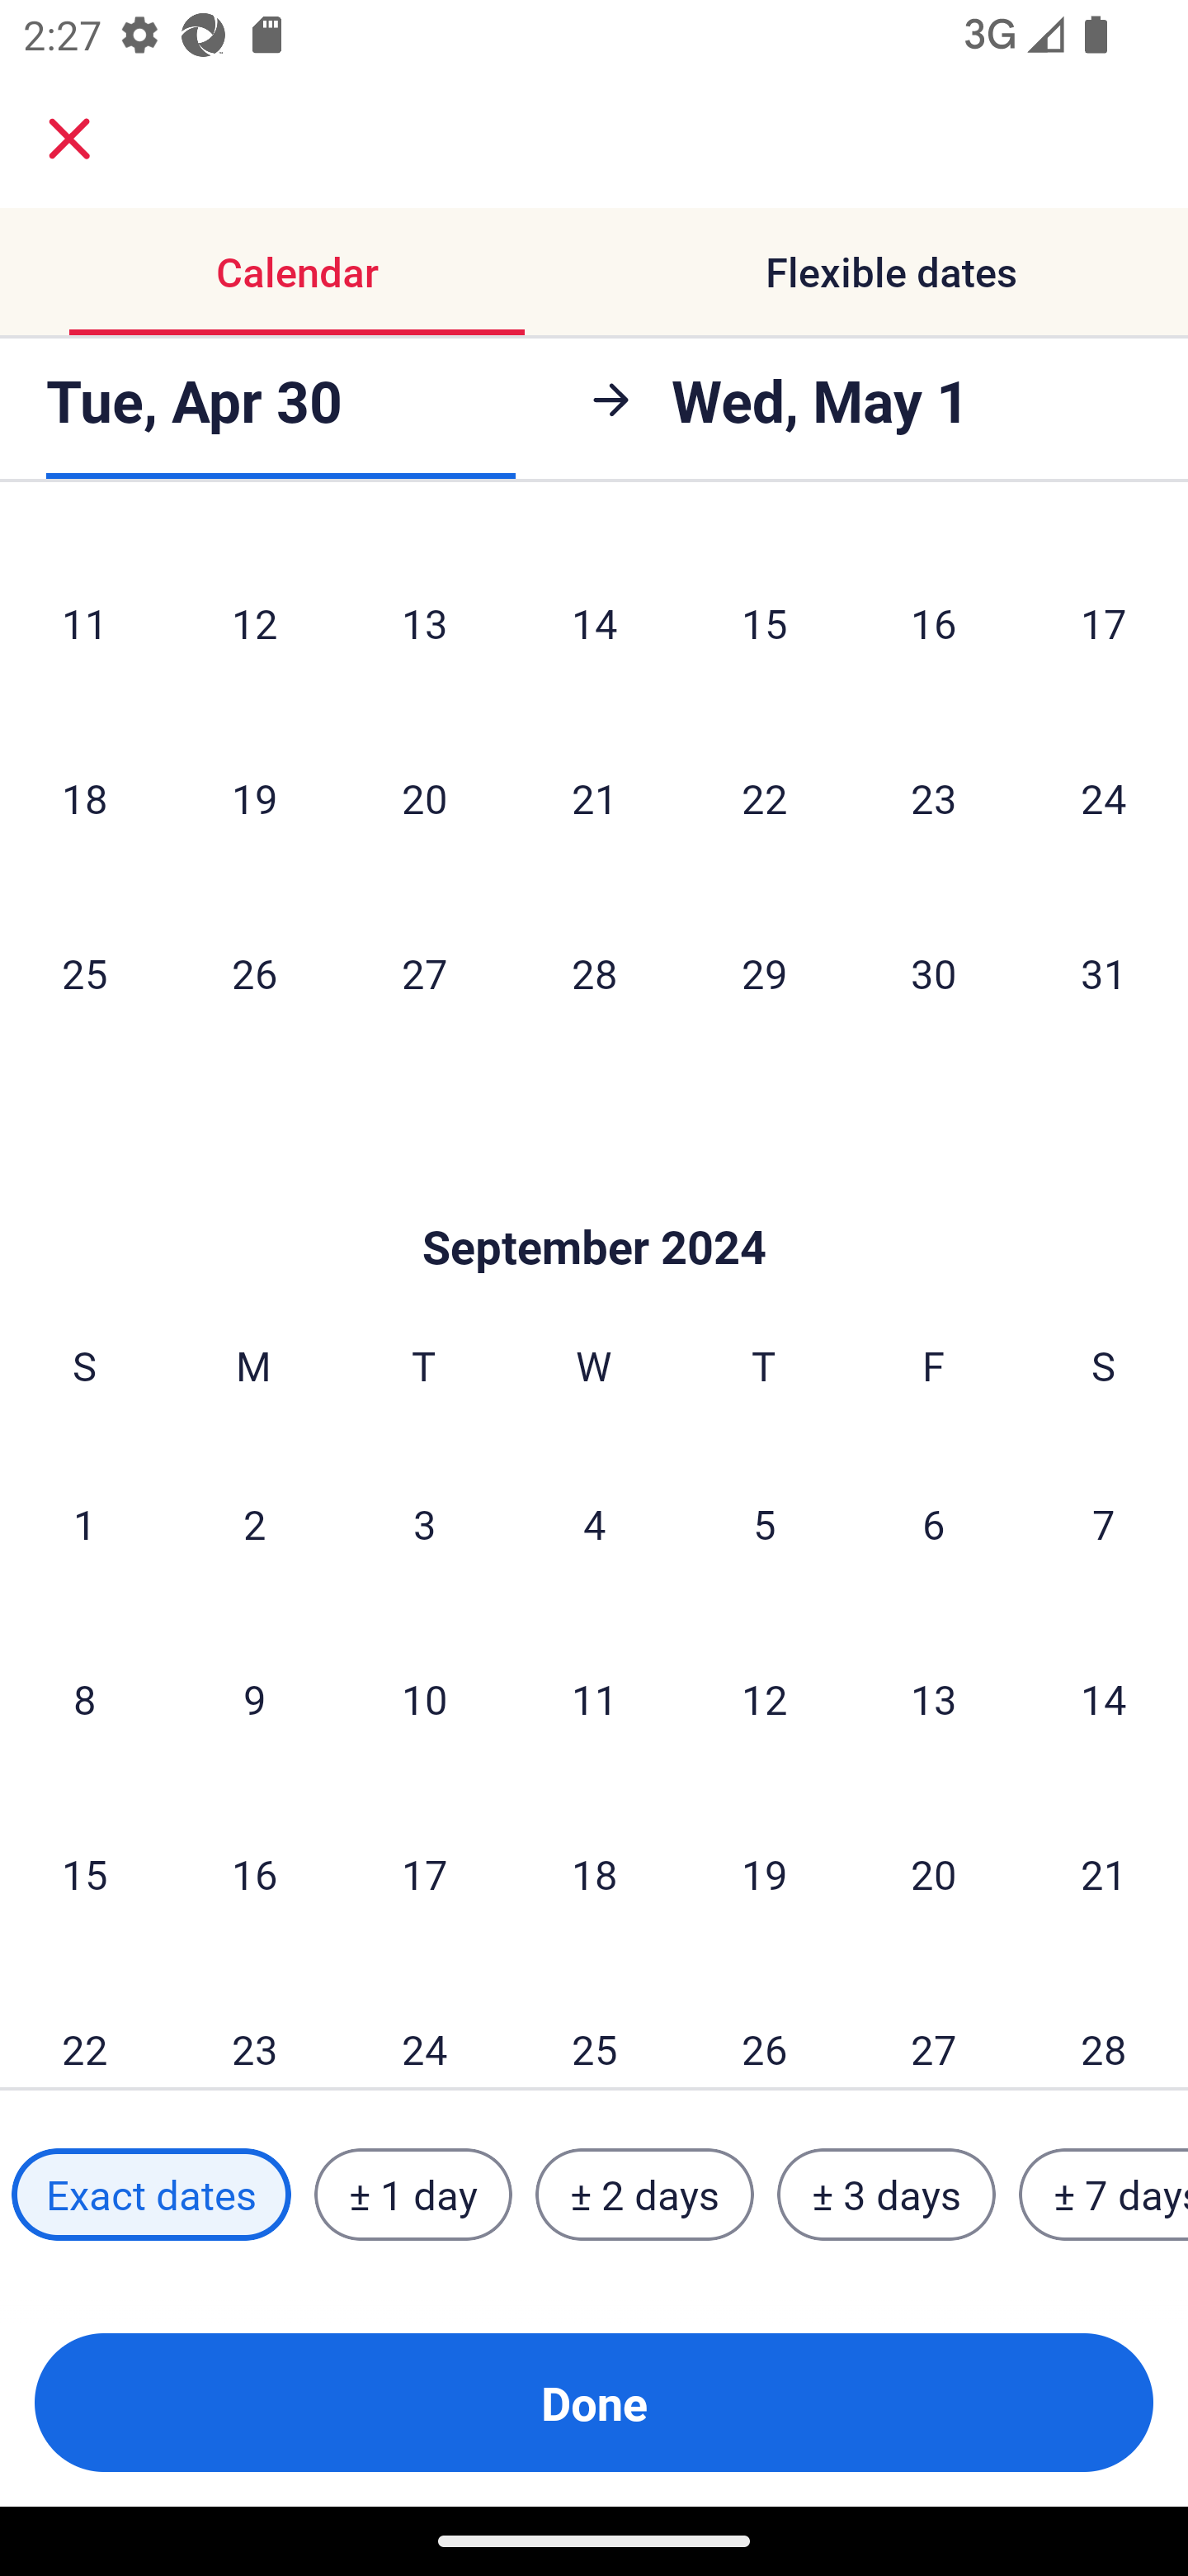 The height and width of the screenshot is (2576, 1188). Describe the element at coordinates (934, 2024) in the screenshot. I see `27 Friday, September 27, 2024` at that location.